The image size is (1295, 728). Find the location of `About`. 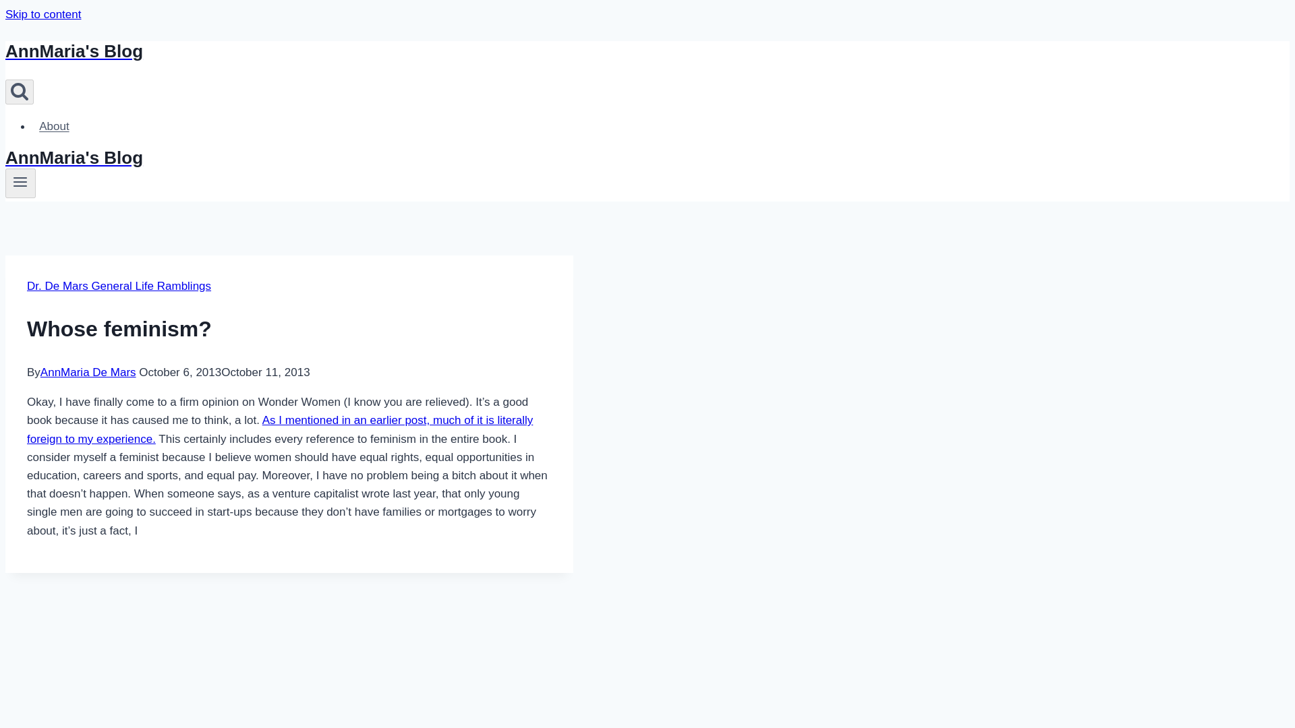

About is located at coordinates (54, 127).